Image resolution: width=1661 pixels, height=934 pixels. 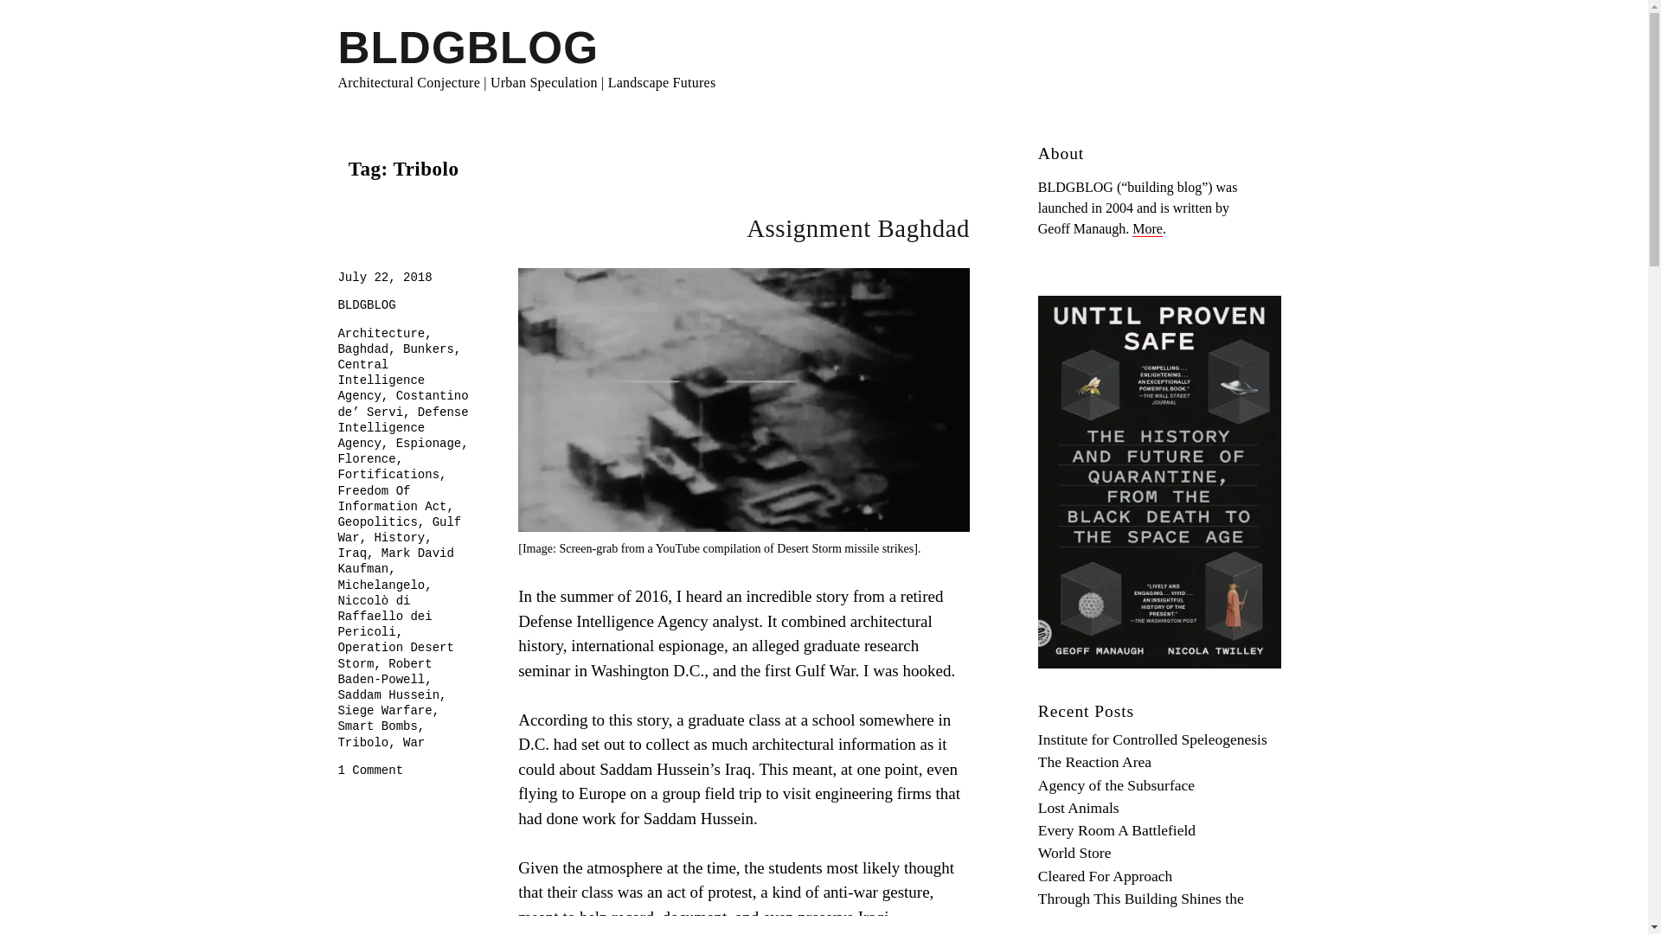 What do you see at coordinates (858, 228) in the screenshot?
I see `Assignment Baghdad` at bounding box center [858, 228].